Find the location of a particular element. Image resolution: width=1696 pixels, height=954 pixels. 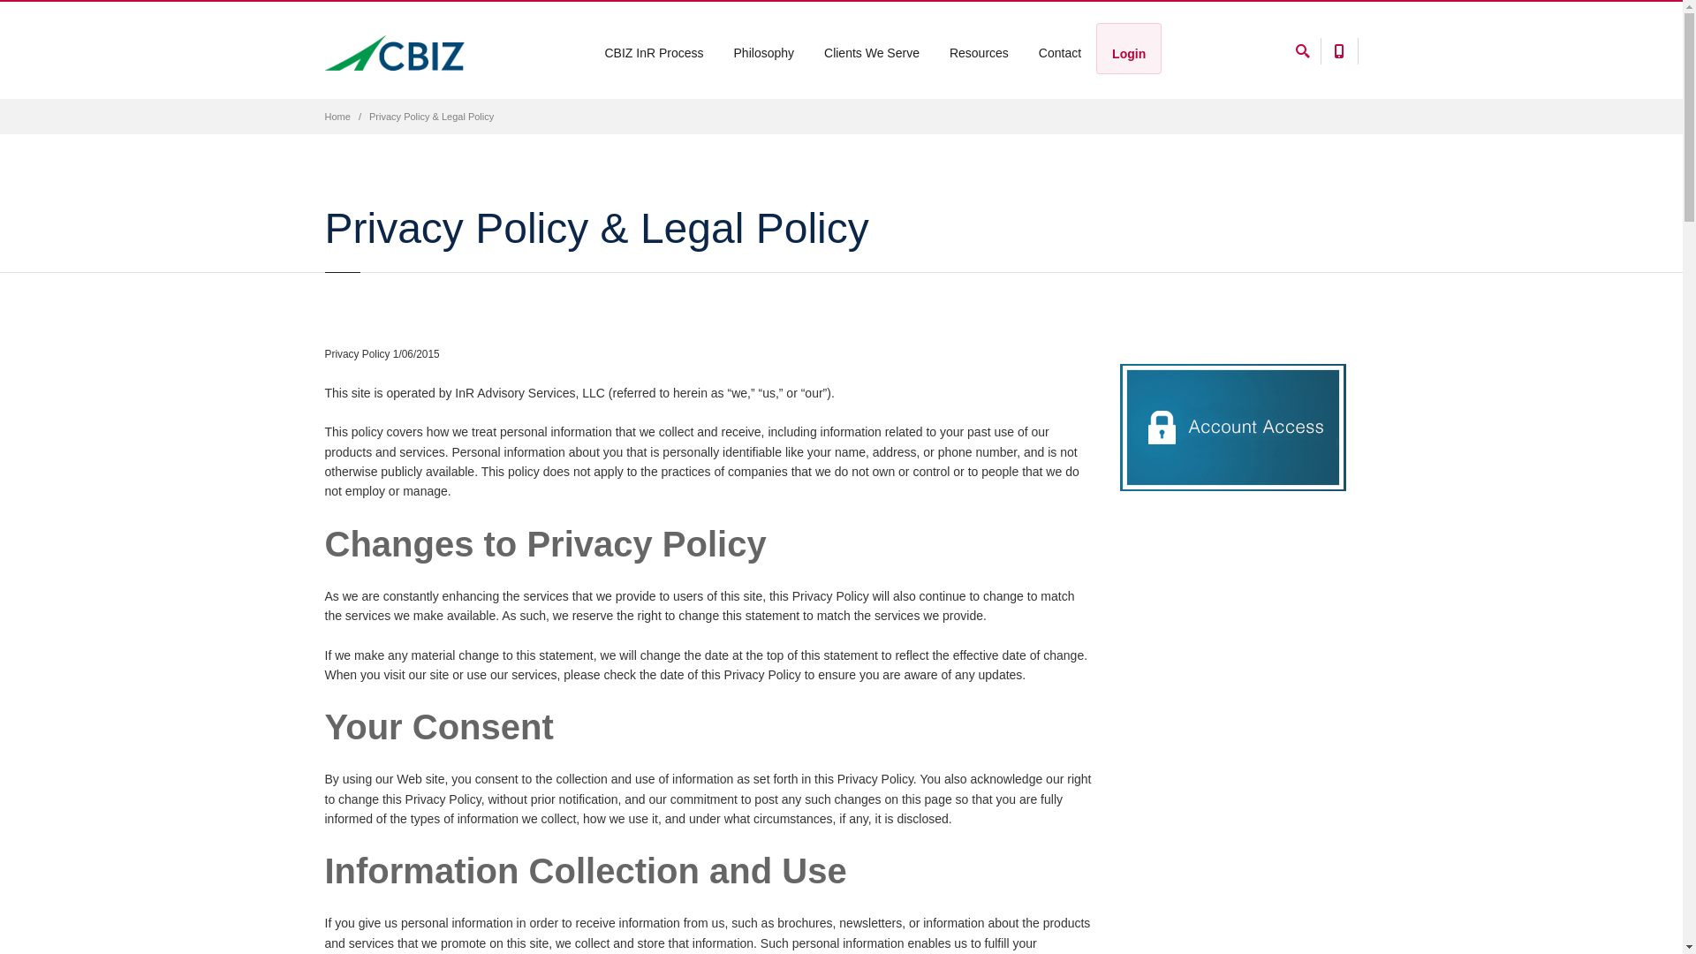

Login is located at coordinates (1129, 53).